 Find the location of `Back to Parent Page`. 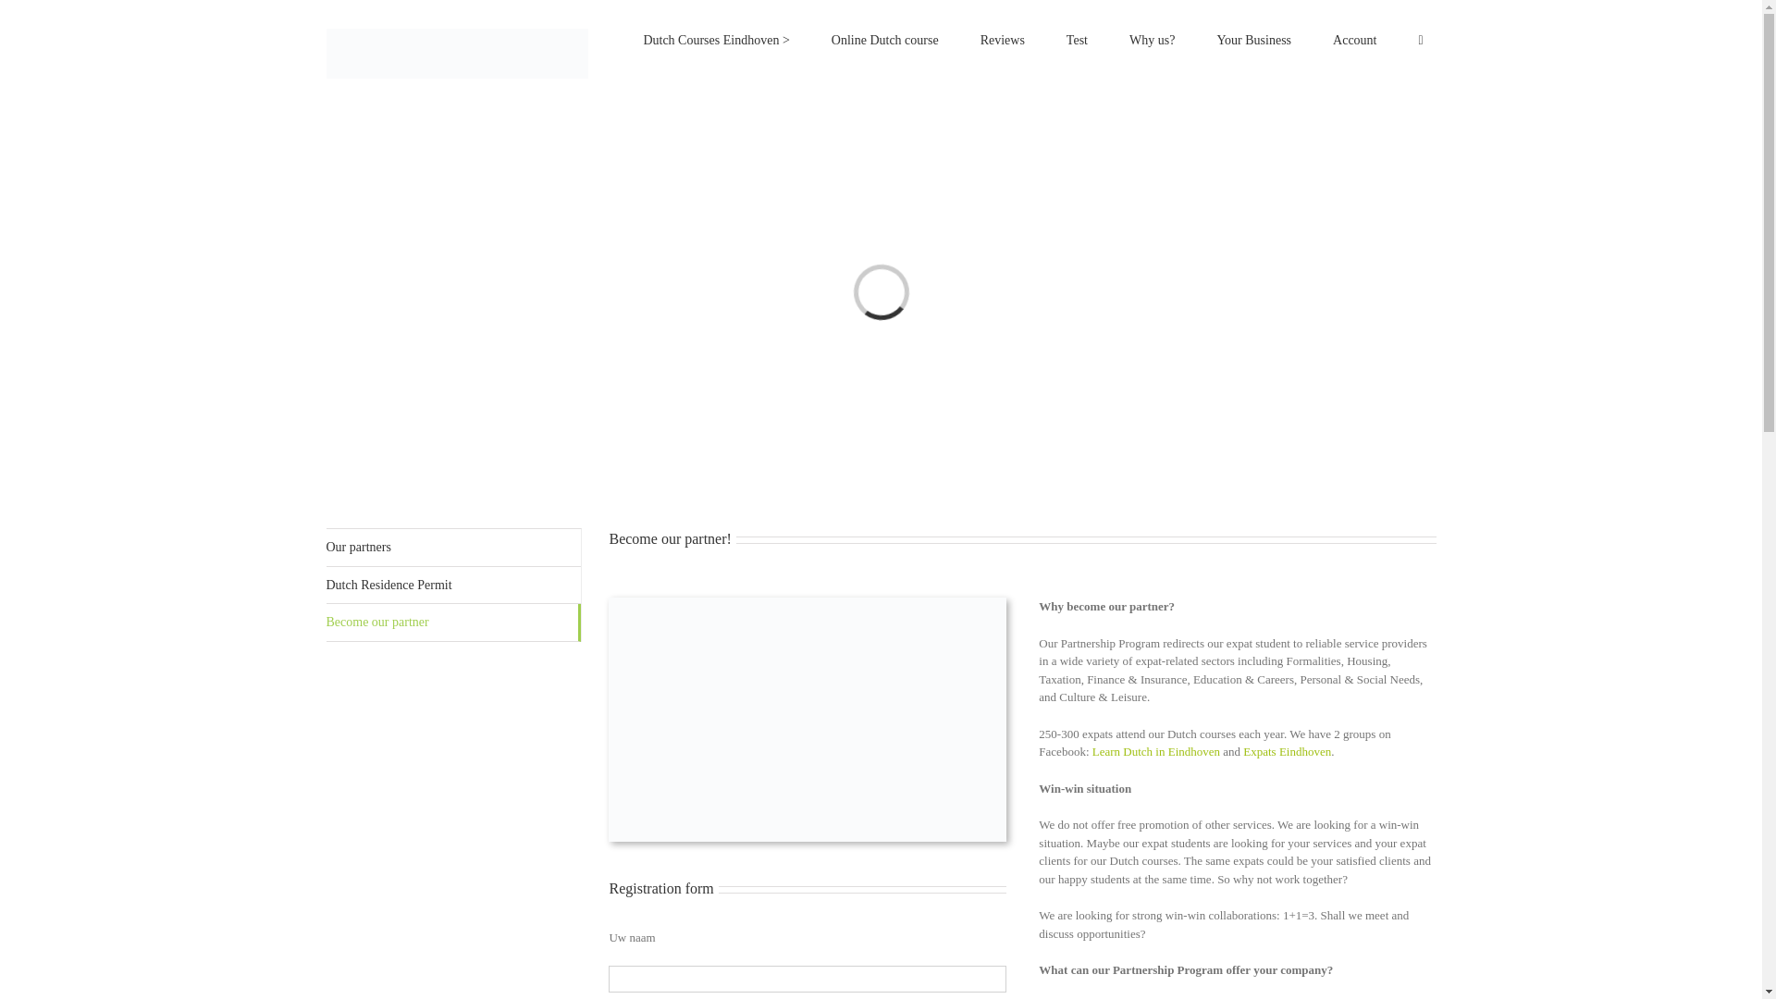

Back to Parent Page is located at coordinates (452, 548).